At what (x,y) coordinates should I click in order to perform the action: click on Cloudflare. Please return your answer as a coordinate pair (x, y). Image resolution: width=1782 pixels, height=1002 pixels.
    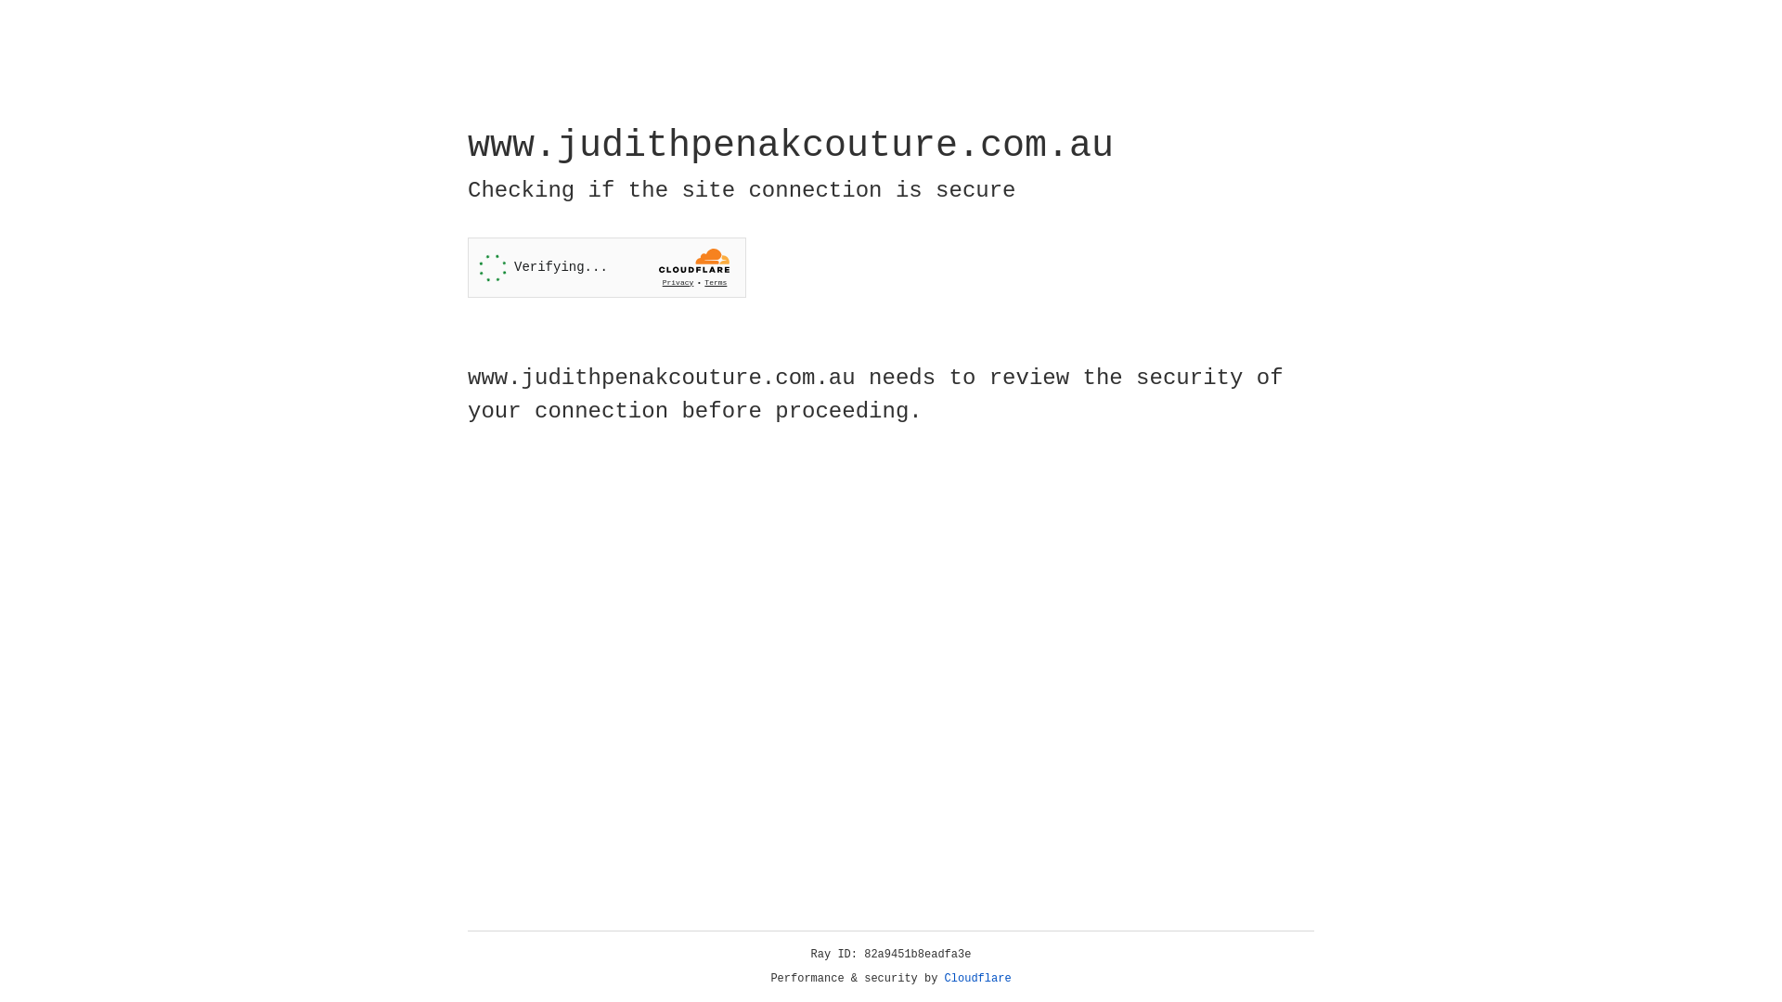
    Looking at the image, I should click on (978, 979).